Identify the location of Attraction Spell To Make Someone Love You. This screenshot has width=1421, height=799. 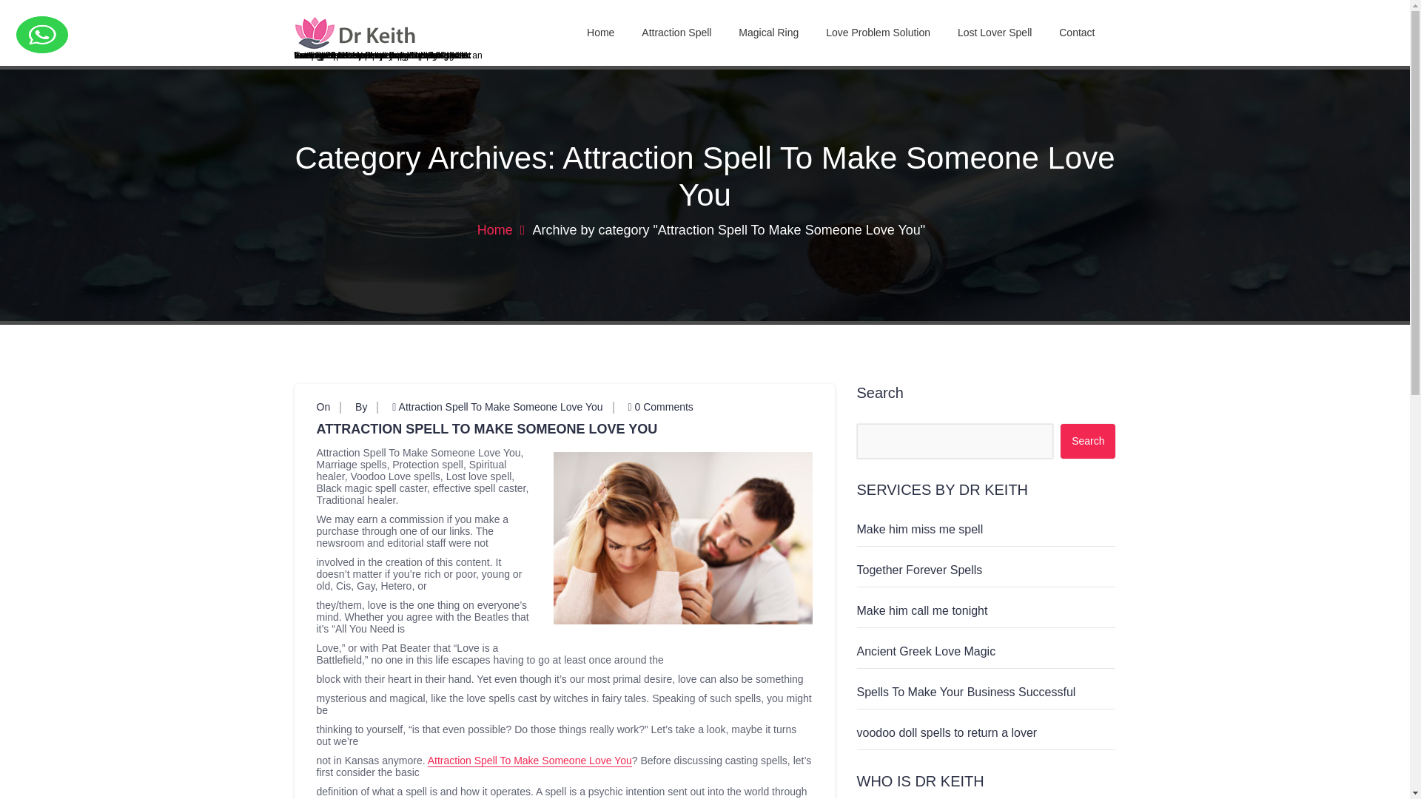
(530, 761).